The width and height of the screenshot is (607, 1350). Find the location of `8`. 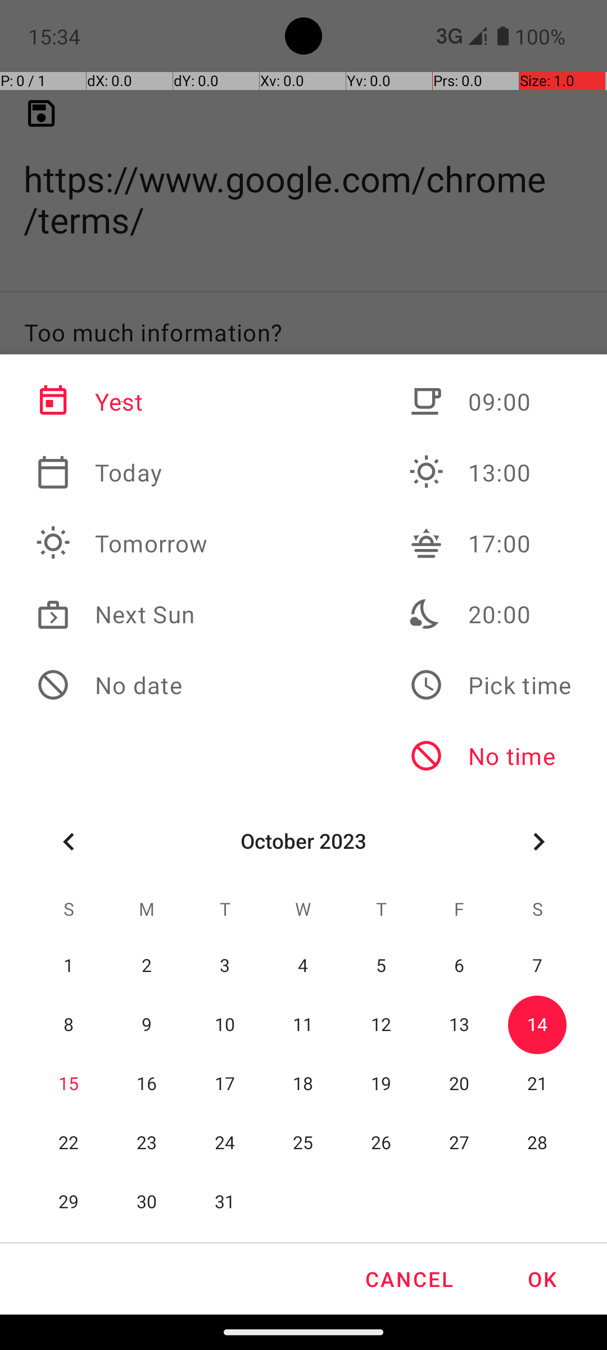

8 is located at coordinates (69, 1025).